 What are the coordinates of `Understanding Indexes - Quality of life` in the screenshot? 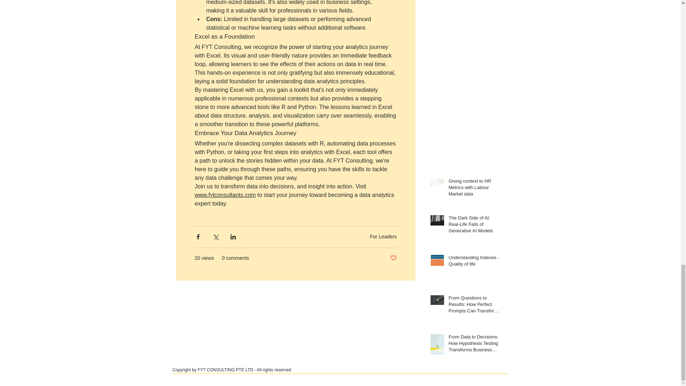 It's located at (474, 262).